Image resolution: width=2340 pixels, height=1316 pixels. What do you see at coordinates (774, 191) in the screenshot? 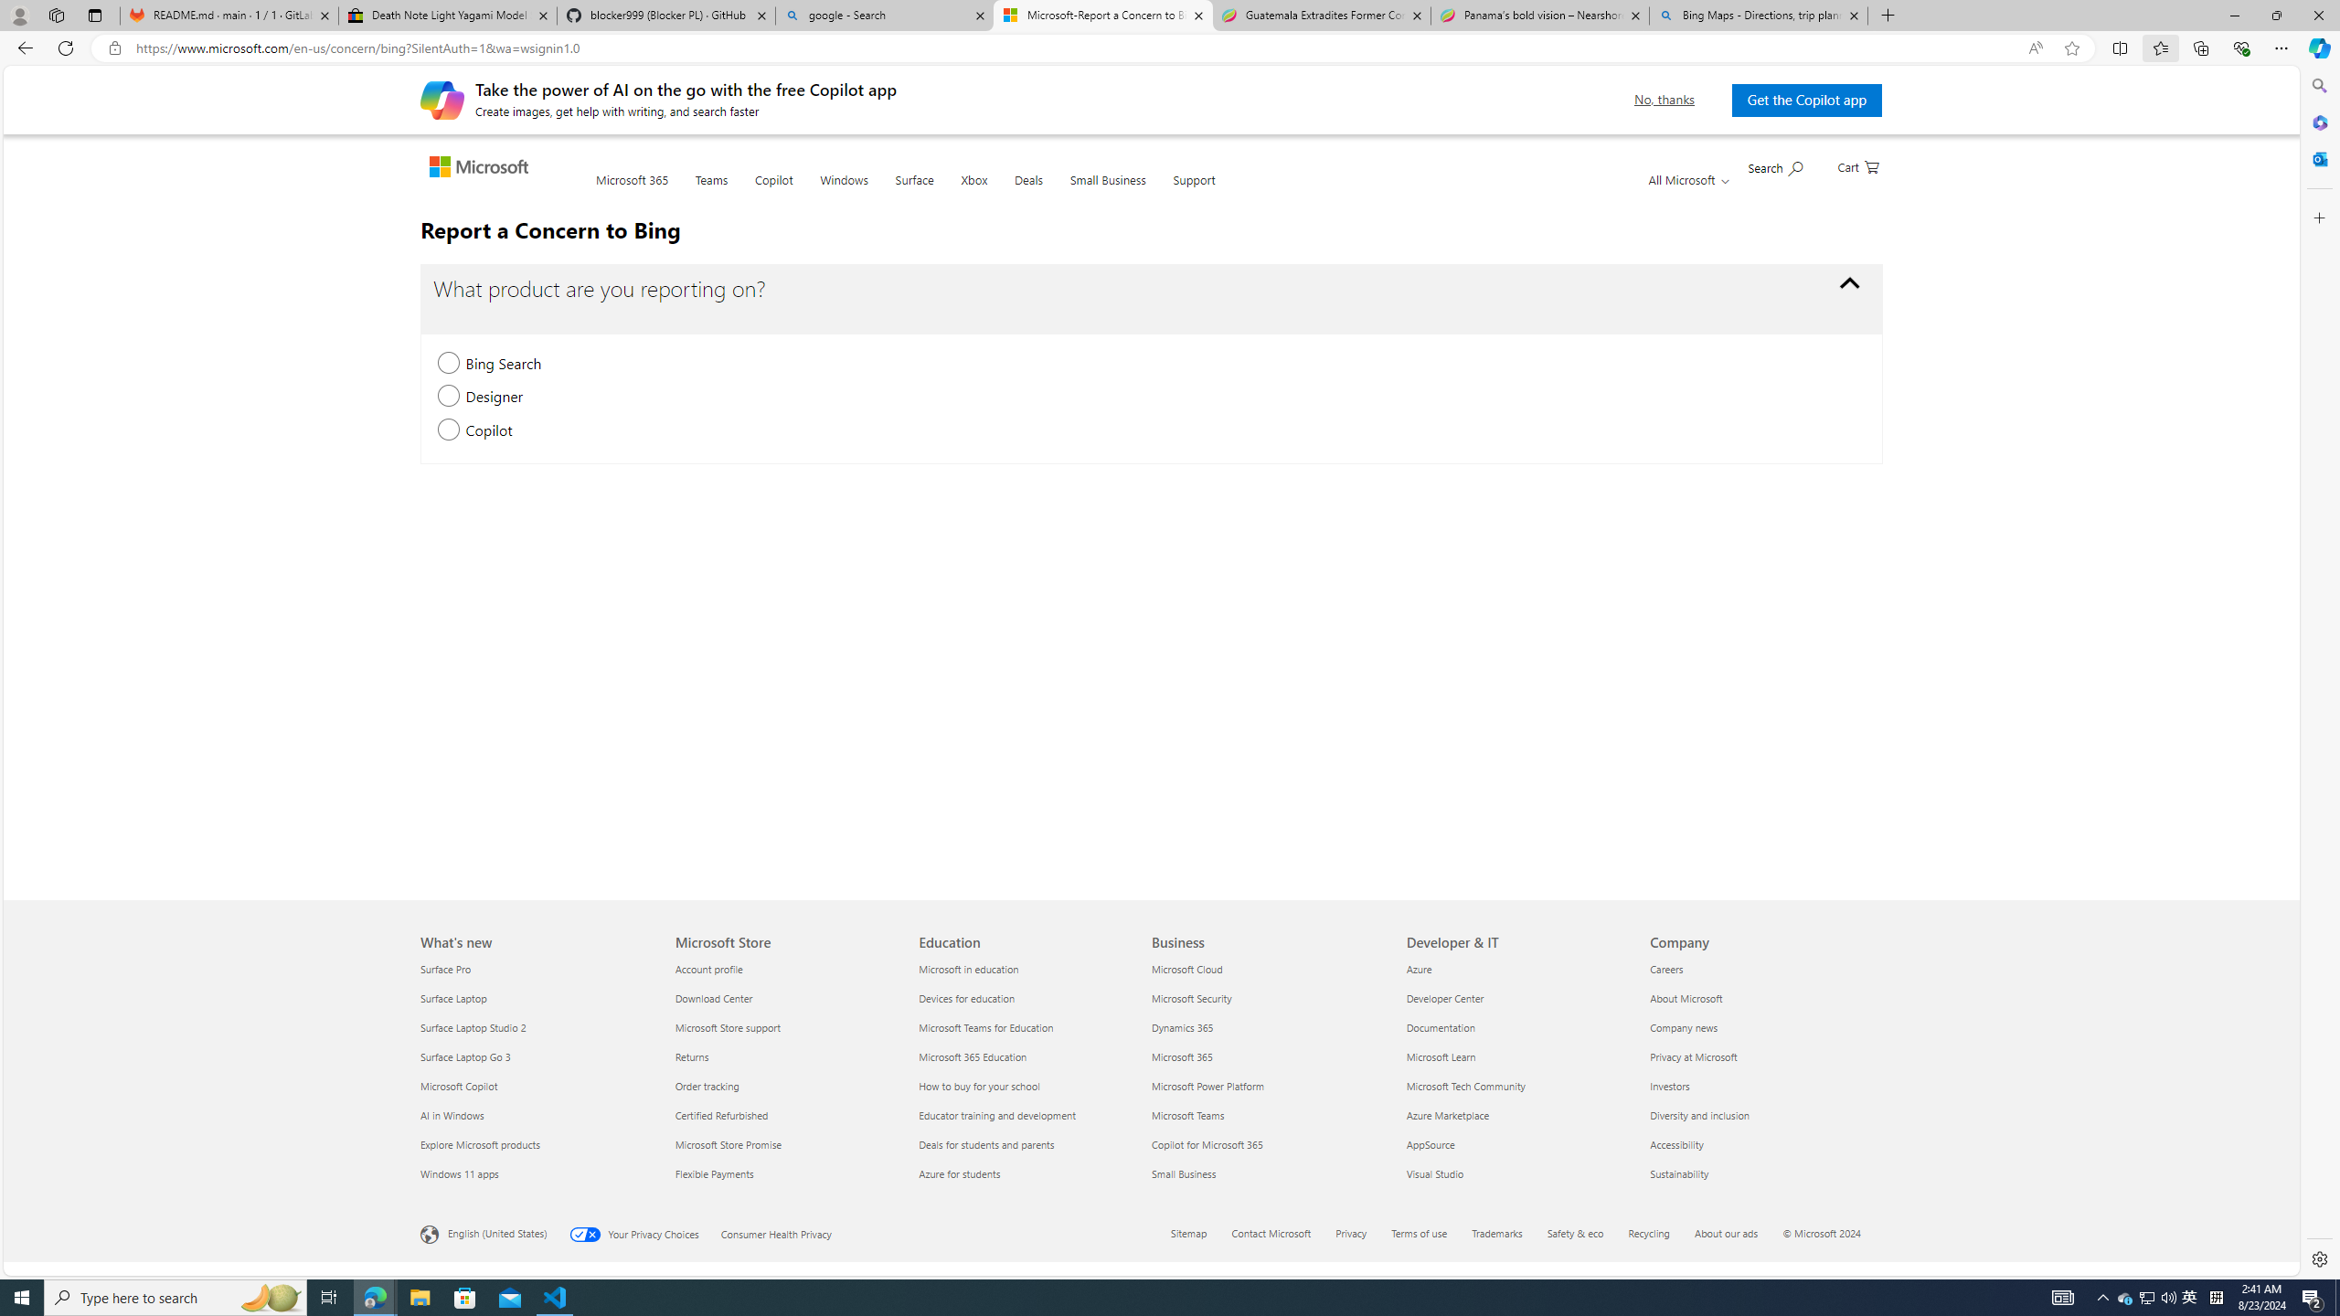
I see `Copilot` at bounding box center [774, 191].